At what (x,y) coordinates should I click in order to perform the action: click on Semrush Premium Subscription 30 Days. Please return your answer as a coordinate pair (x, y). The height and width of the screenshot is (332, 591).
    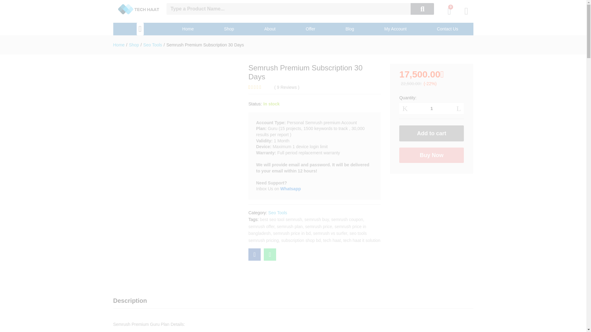
    Looking at the image, I should click on (270, 254).